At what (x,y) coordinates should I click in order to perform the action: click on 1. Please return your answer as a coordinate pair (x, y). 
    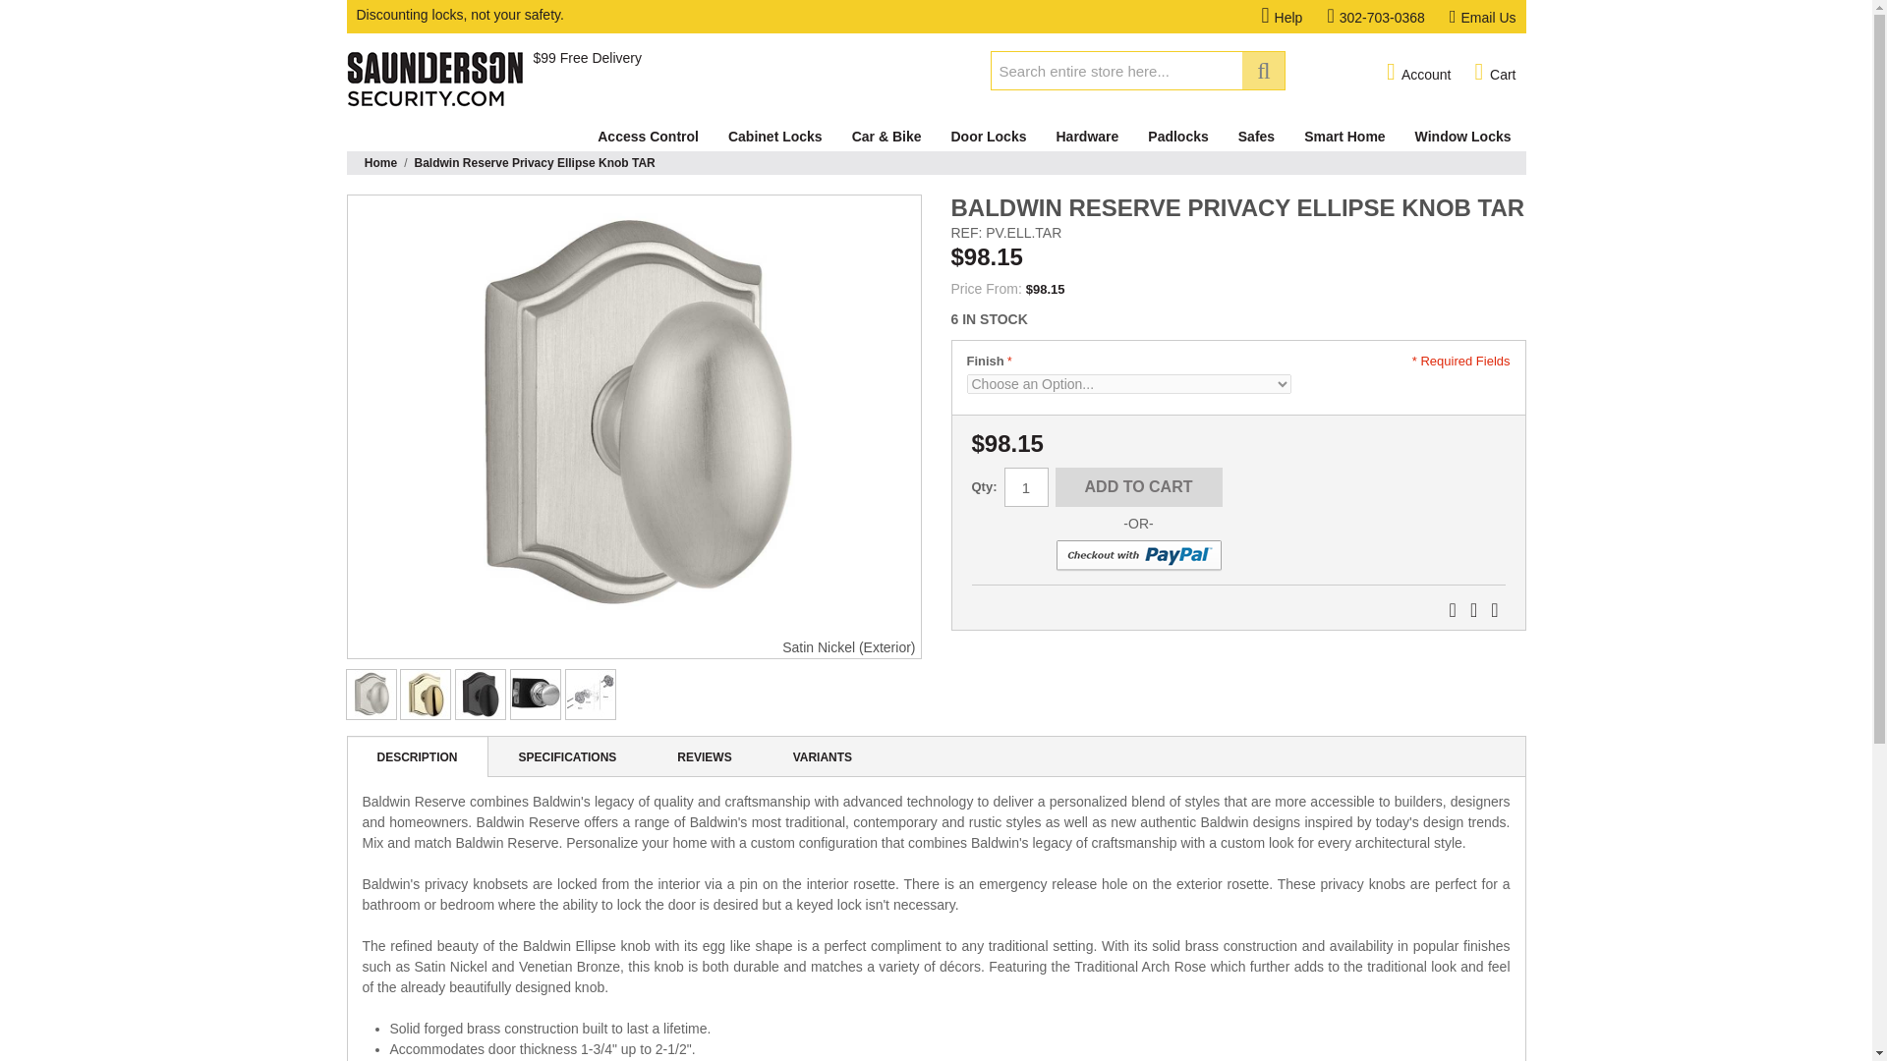
    Looking at the image, I should click on (1026, 487).